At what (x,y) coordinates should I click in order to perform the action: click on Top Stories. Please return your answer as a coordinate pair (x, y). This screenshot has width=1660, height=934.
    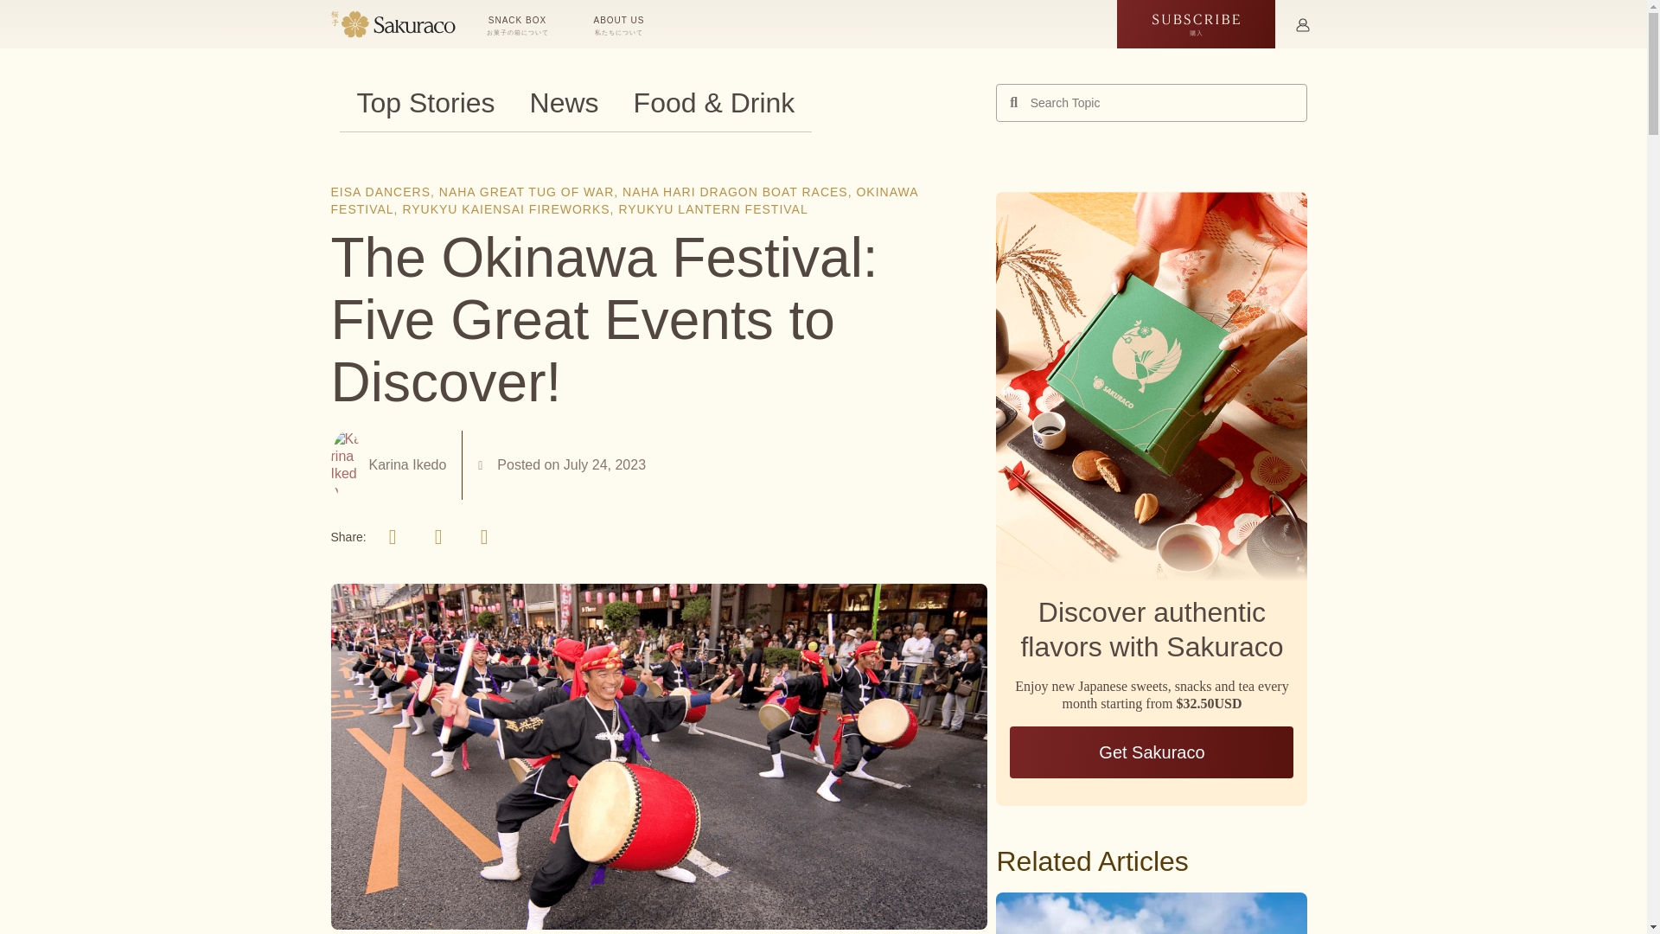
    Looking at the image, I should click on (425, 103).